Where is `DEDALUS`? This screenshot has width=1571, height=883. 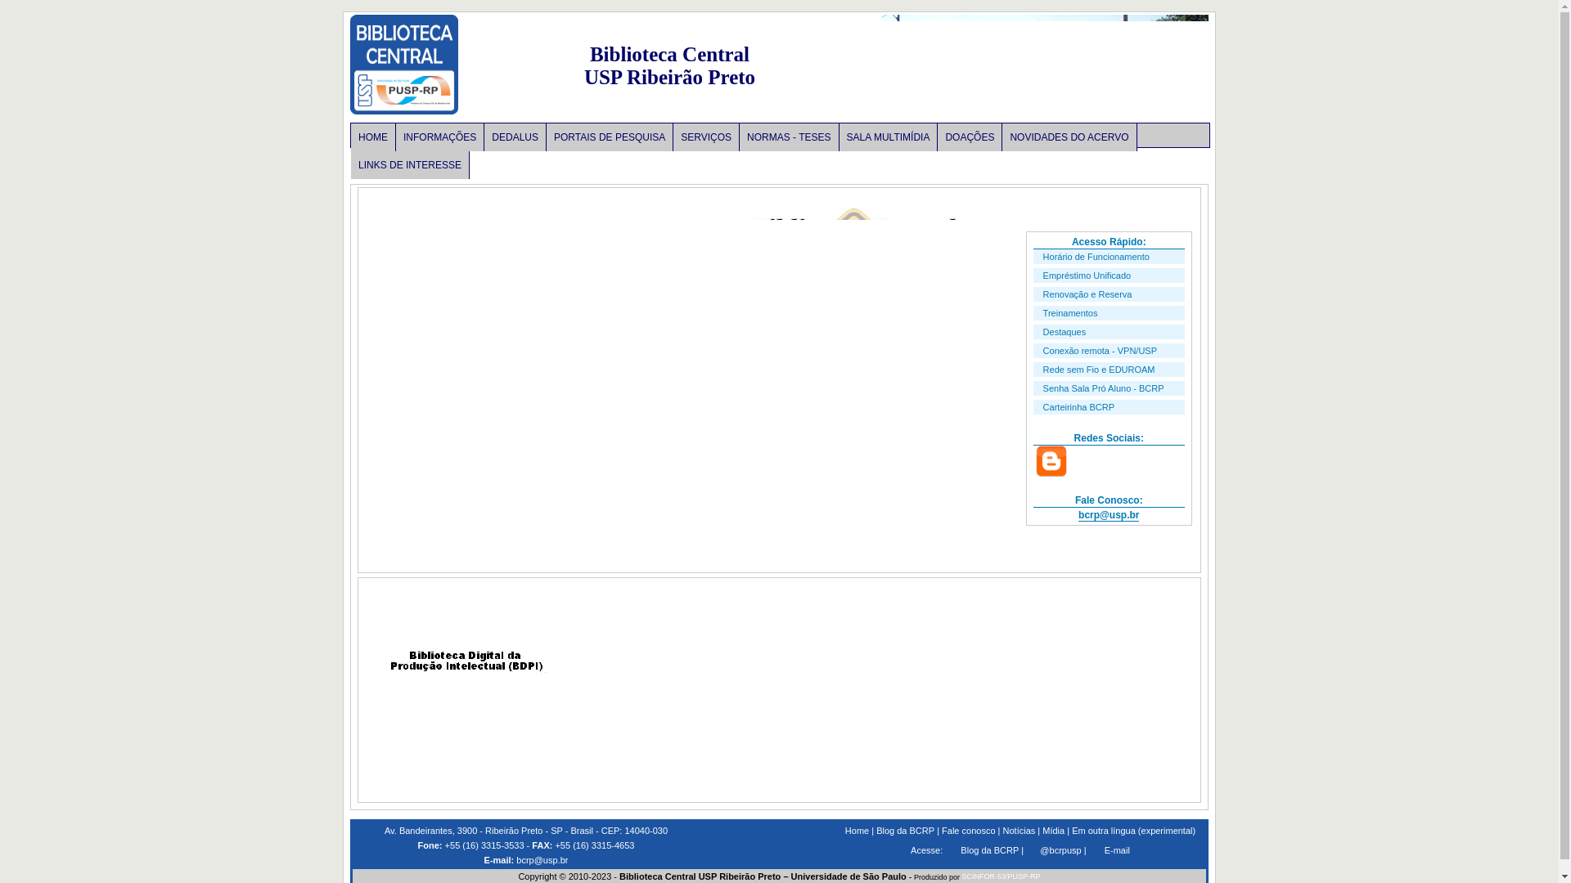
DEDALUS is located at coordinates (469, 752).